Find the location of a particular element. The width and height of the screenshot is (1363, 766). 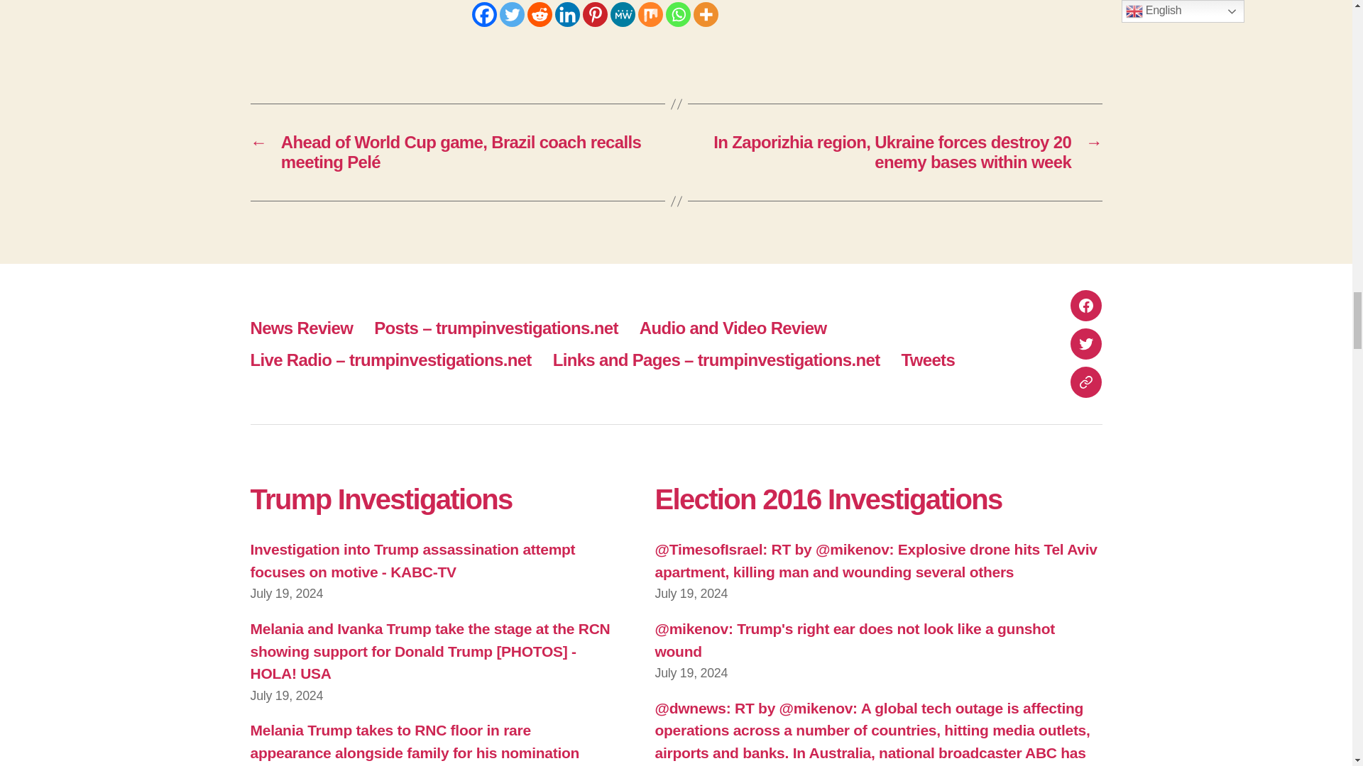

Whatsapp is located at coordinates (679, 14).